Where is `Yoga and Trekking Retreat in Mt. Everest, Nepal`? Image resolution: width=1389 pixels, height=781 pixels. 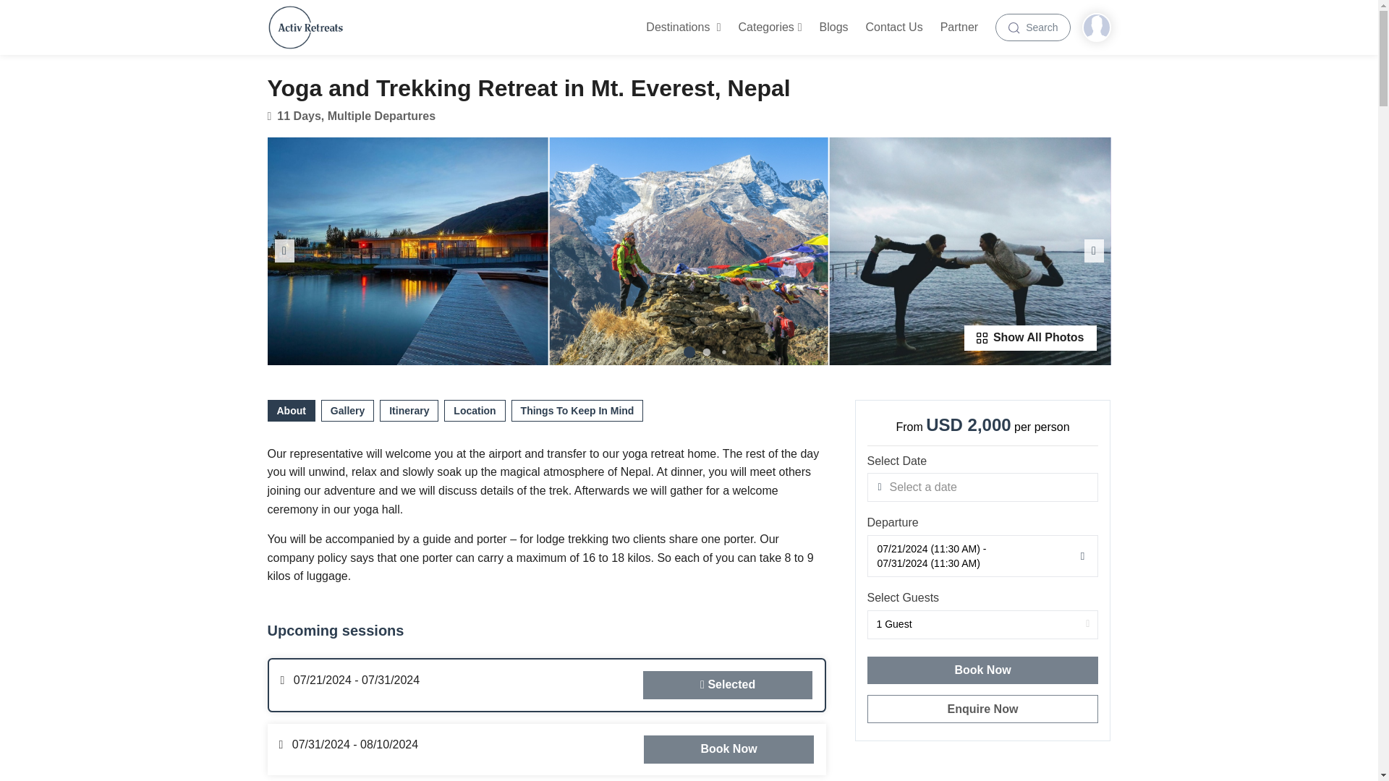
Yoga and Trekking Retreat in Mt. Everest, Nepal is located at coordinates (970, 252).